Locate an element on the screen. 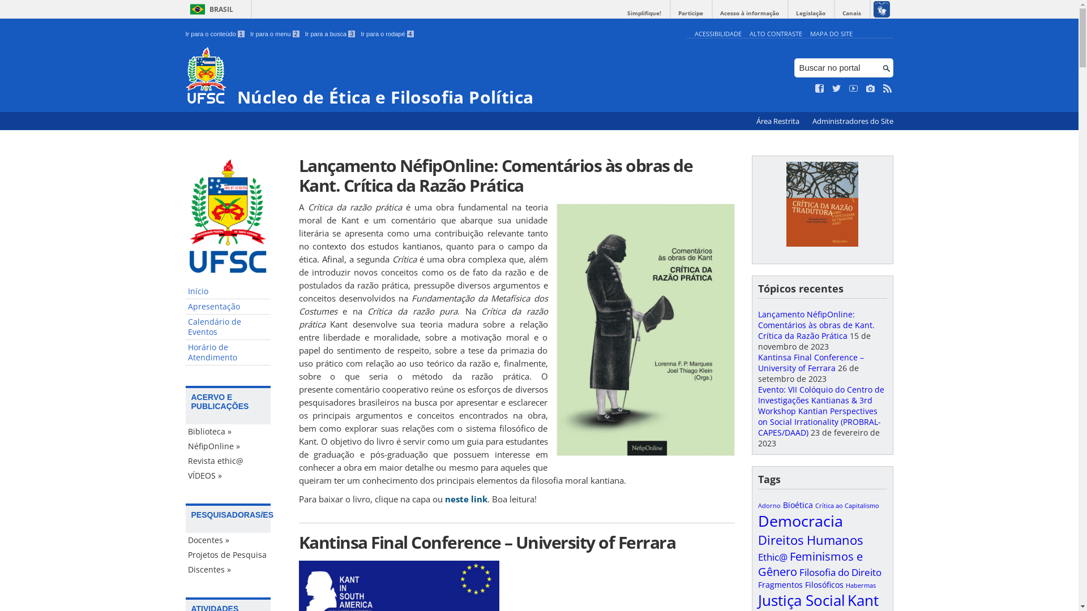 The image size is (1087, 611). Curta no Facebook is located at coordinates (820, 89).